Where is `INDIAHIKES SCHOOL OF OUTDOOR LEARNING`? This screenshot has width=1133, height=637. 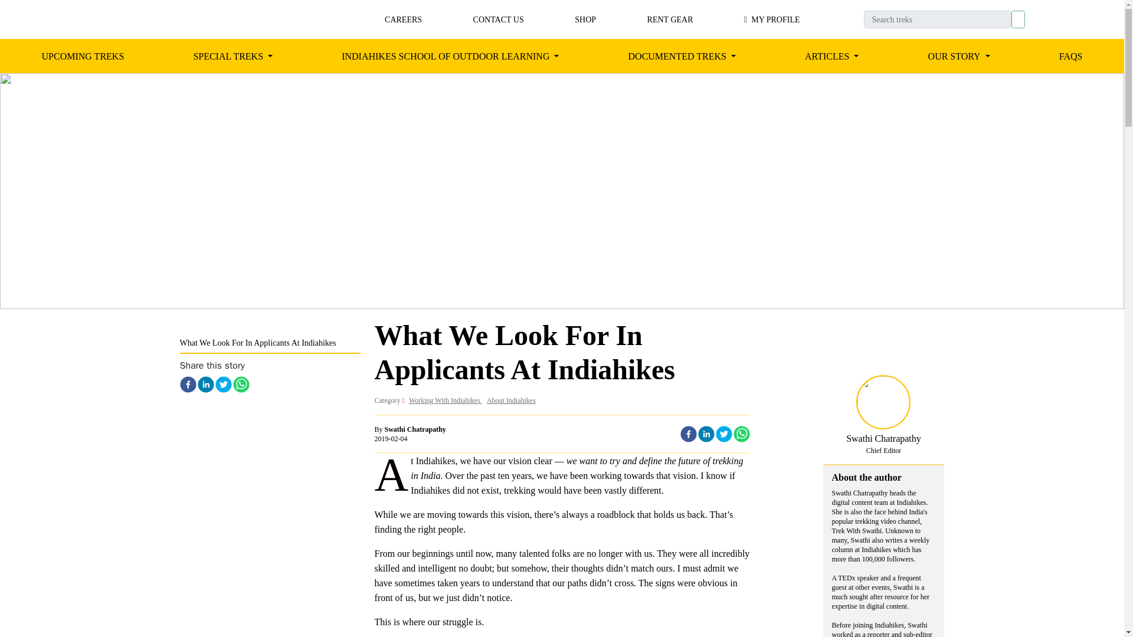 INDIAHIKES SCHOOL OF OUTDOOR LEARNING is located at coordinates (499, 19).